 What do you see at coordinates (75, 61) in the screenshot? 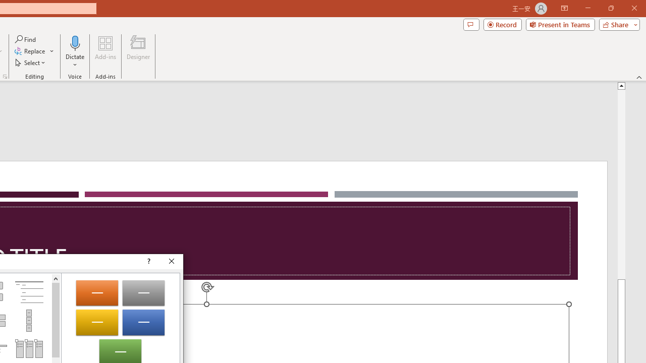
I see `More Options` at bounding box center [75, 61].